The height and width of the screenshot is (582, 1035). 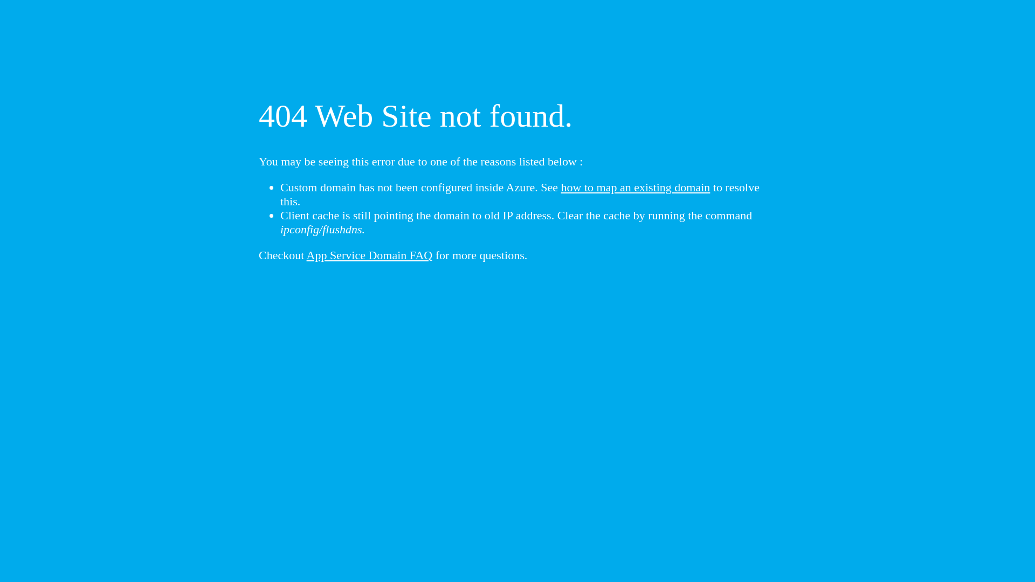 What do you see at coordinates (636, 188) in the screenshot?
I see `how to map an existing domain` at bounding box center [636, 188].